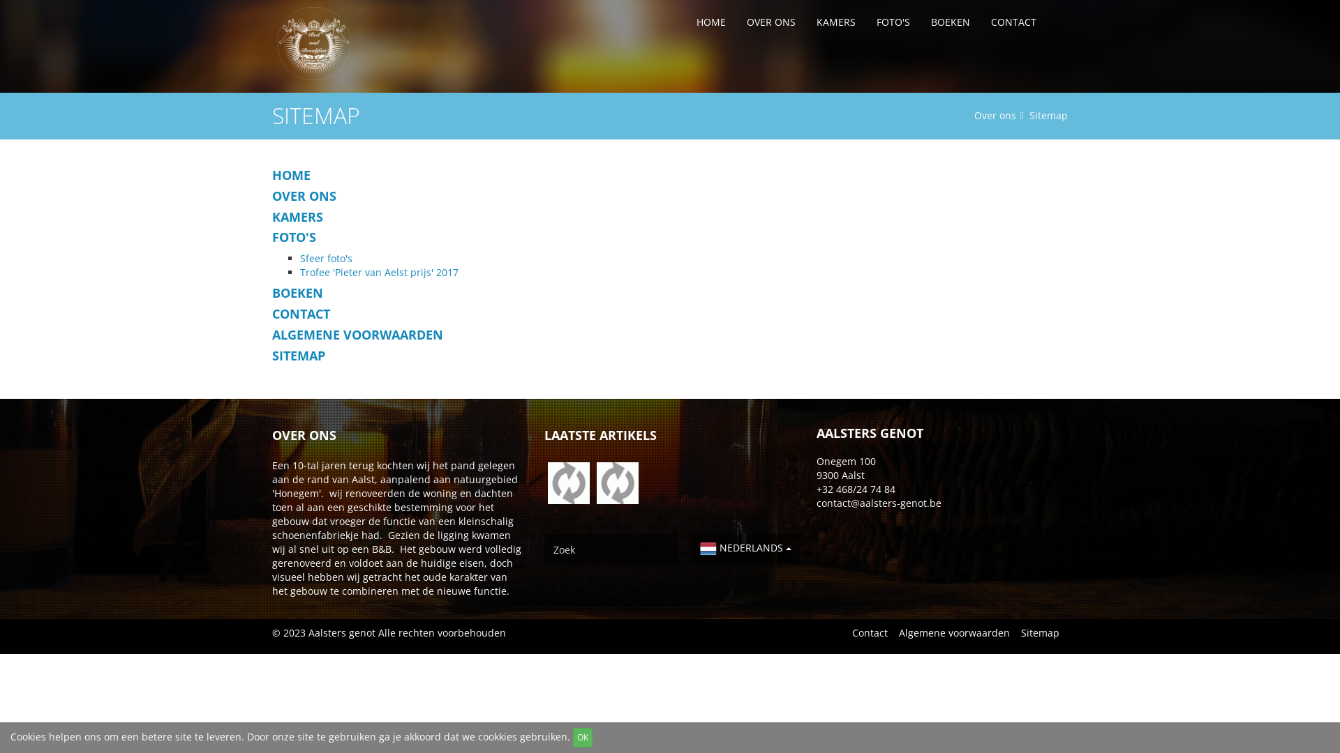 Image resolution: width=1340 pixels, height=753 pixels. I want to click on SITEMAP, so click(670, 356).